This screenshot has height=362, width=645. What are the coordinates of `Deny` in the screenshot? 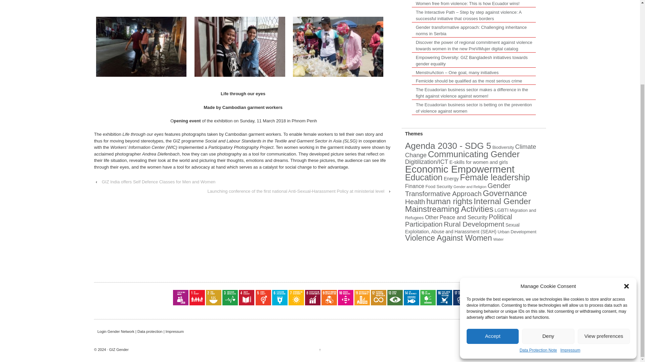 It's located at (548, 231).